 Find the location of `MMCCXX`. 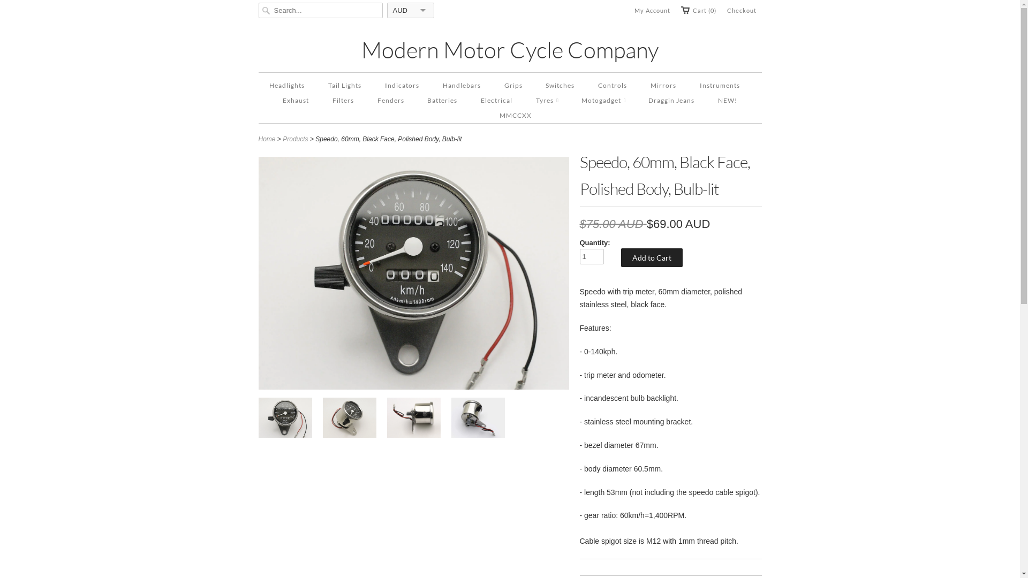

MMCCXX is located at coordinates (515, 116).